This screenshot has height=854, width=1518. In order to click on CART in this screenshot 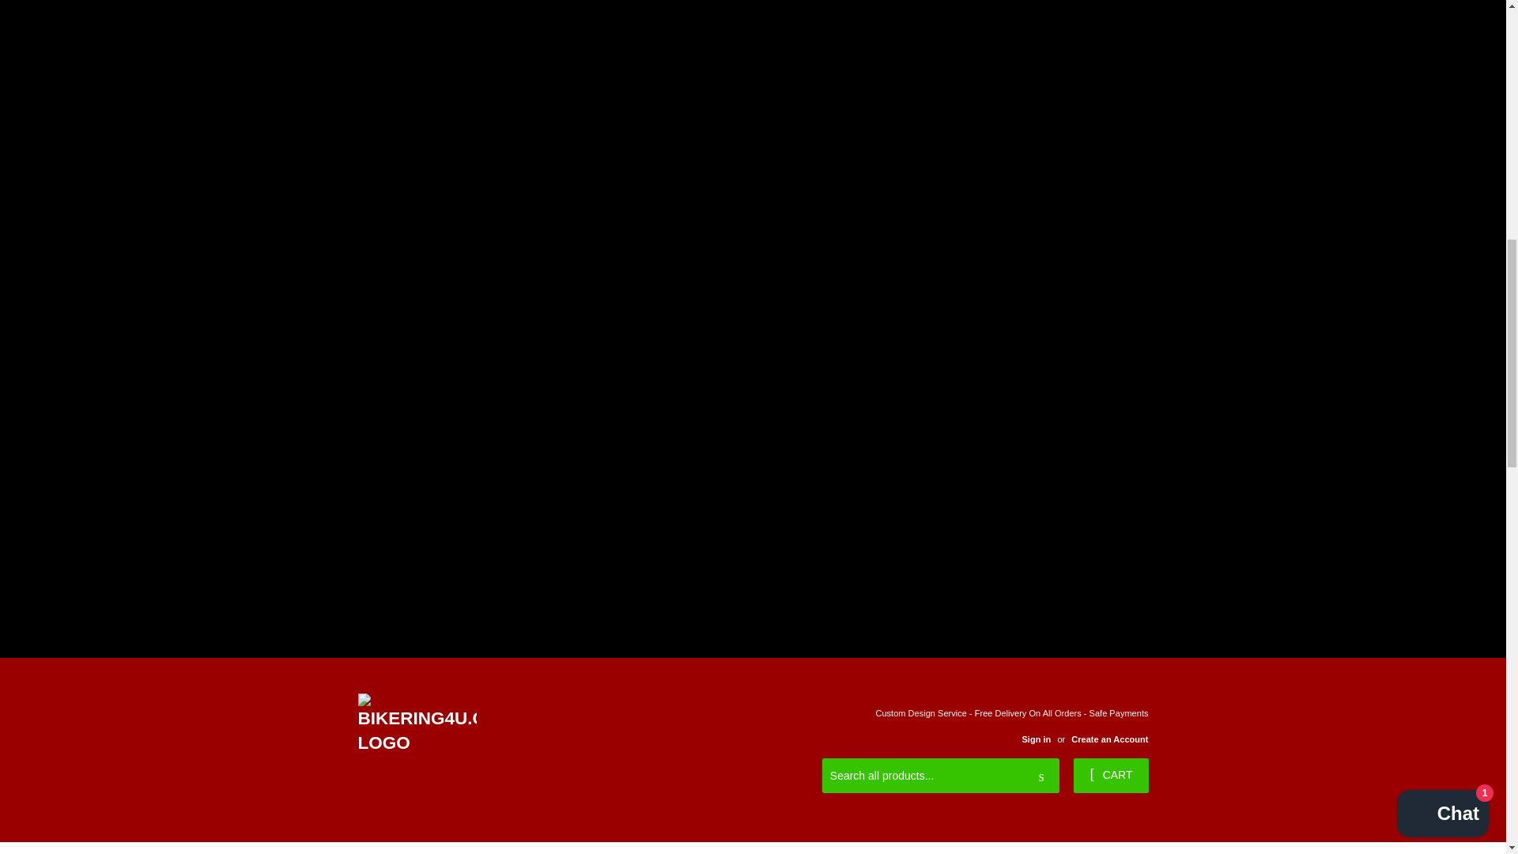, I will do `click(1110, 776)`.